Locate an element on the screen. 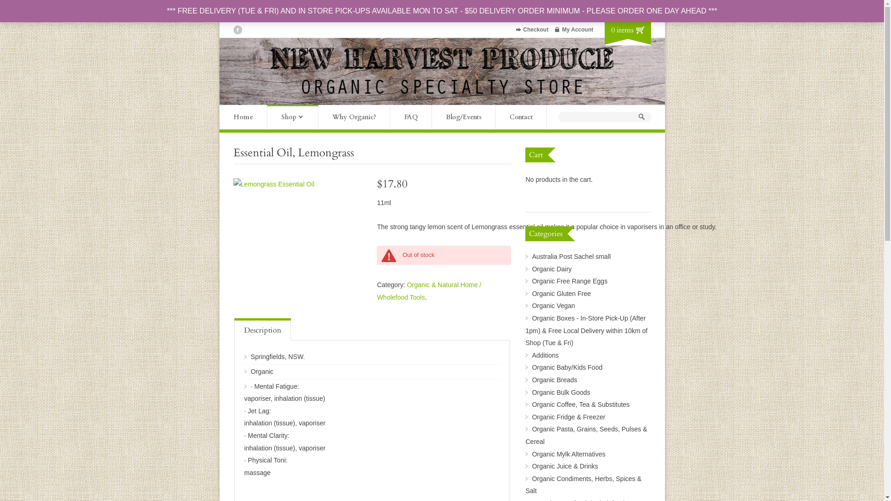  Organic Fridge & Freezer is located at coordinates (568, 417).